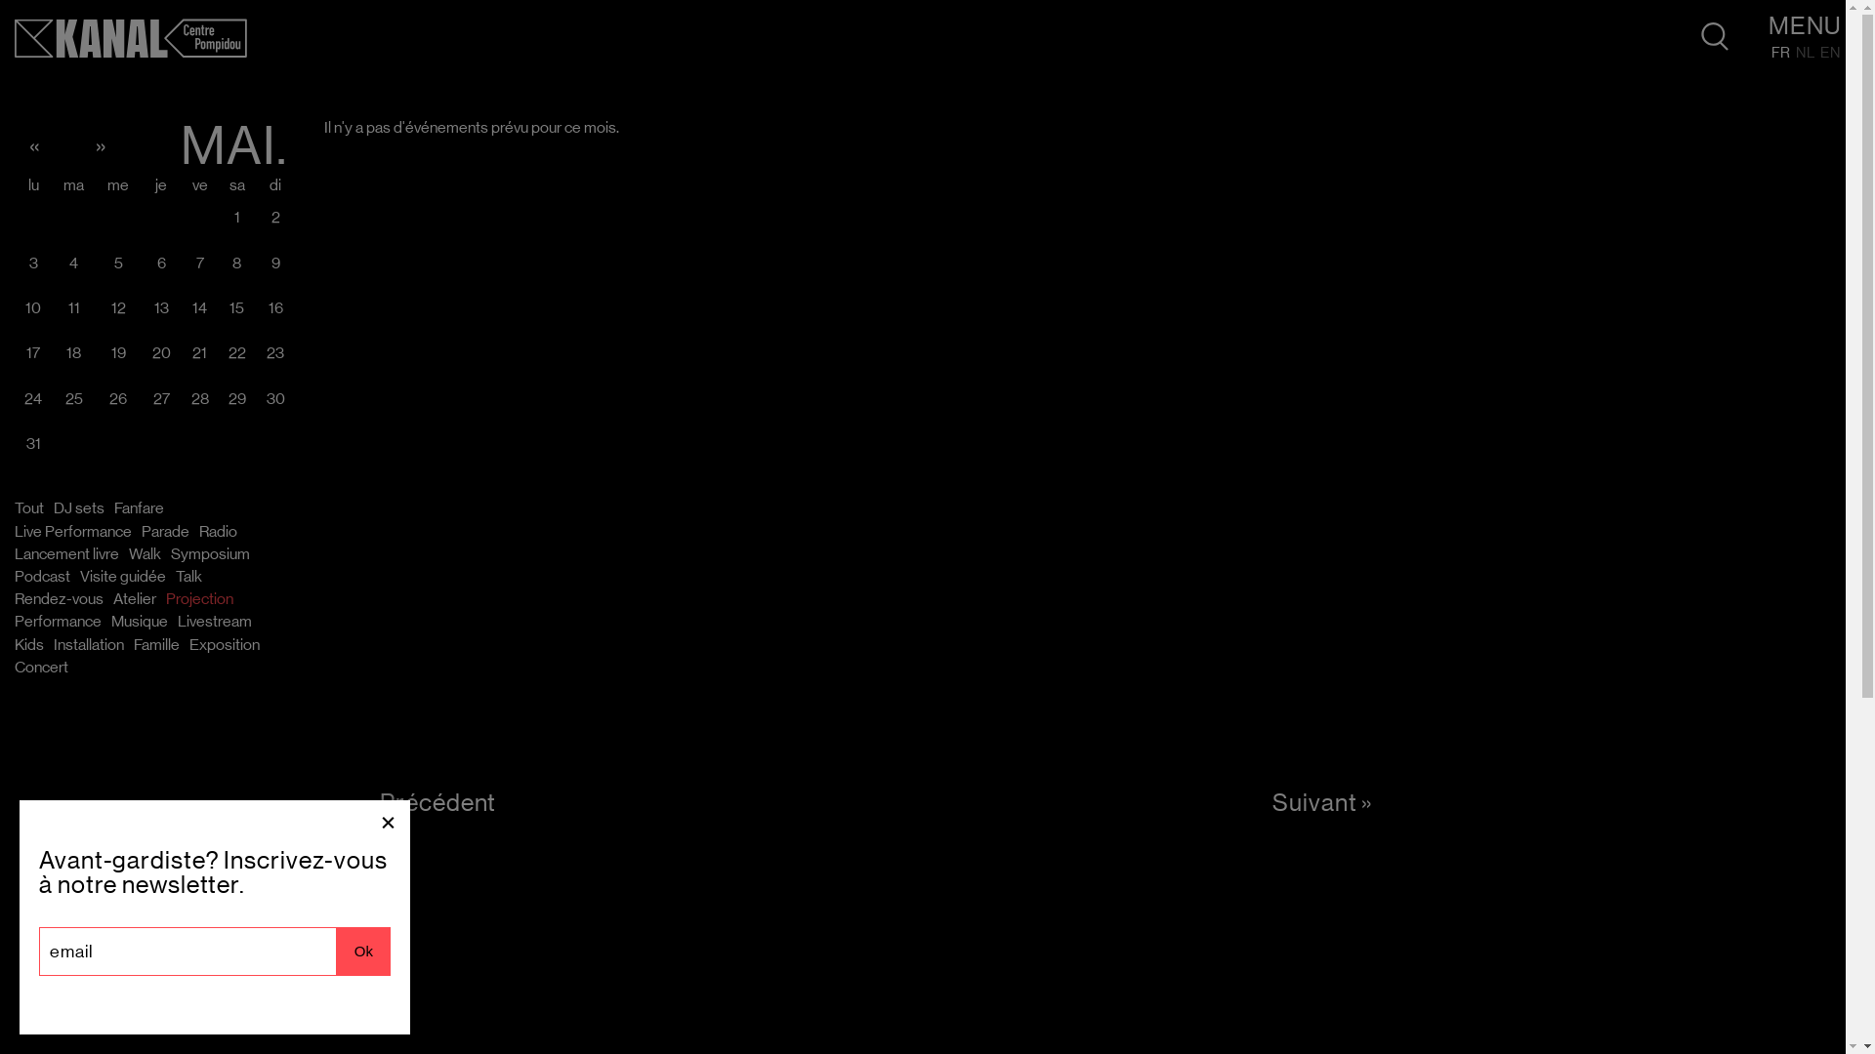 The width and height of the screenshot is (1875, 1054). Describe the element at coordinates (79, 508) in the screenshot. I see `DJ sets` at that location.